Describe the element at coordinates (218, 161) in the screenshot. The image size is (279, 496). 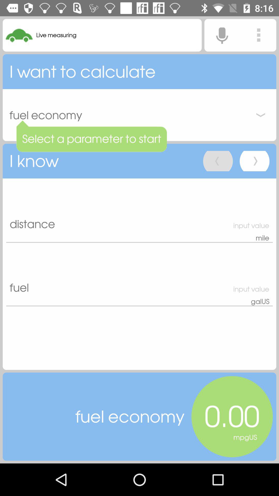
I see `go back` at that location.